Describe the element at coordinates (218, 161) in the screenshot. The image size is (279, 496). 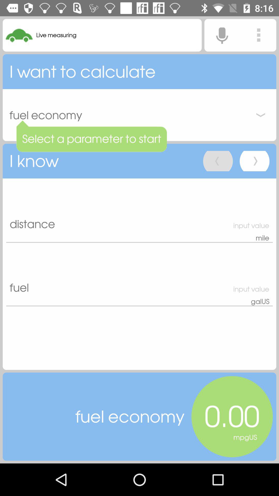
I see `go back` at that location.